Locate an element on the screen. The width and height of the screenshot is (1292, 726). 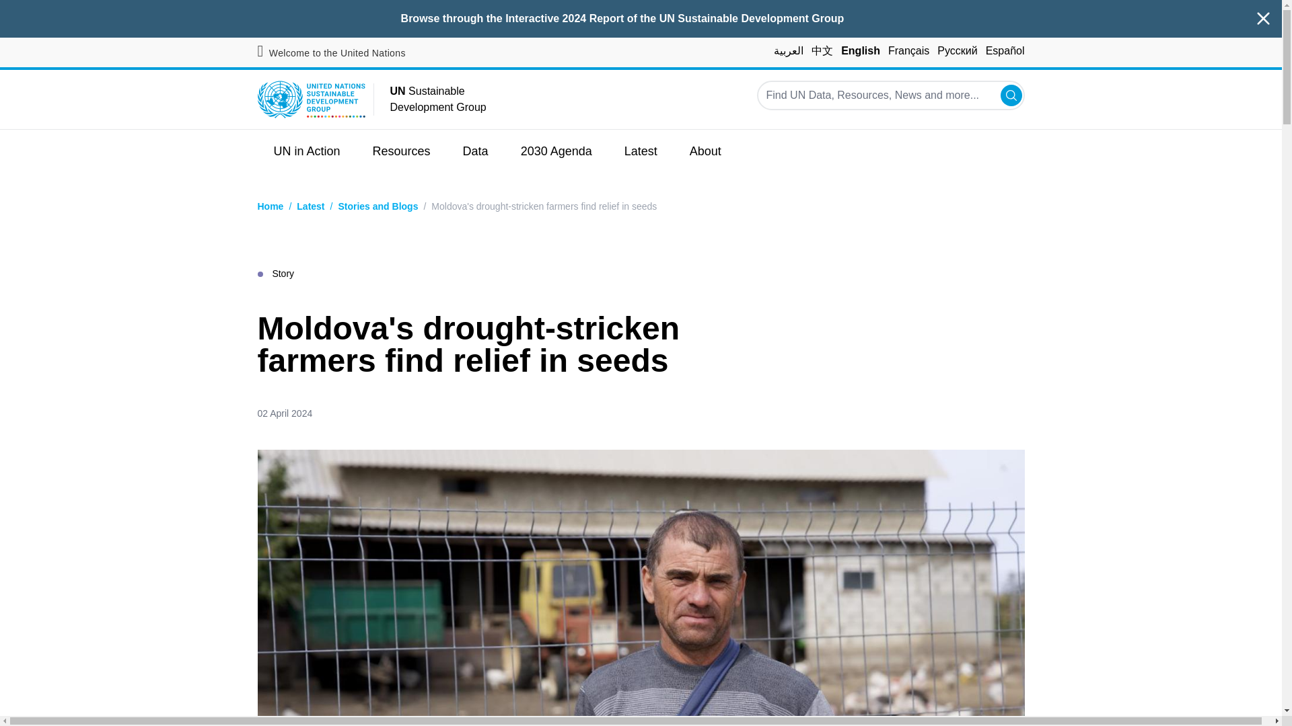
Submit is located at coordinates (1011, 95).